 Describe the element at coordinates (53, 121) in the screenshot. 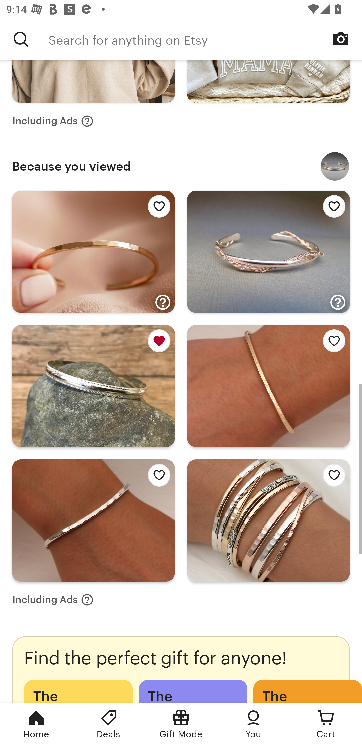

I see `Including Ads` at that location.